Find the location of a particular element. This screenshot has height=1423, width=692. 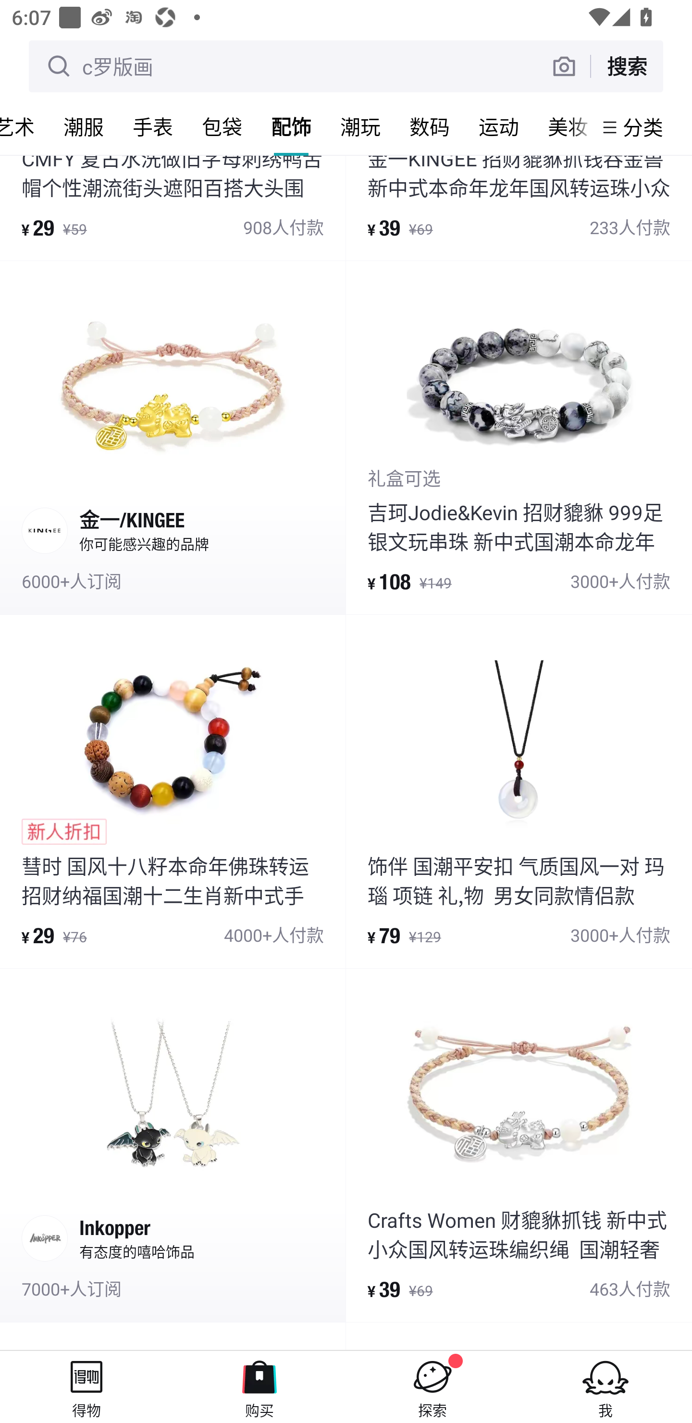

我 is located at coordinates (605, 1386).